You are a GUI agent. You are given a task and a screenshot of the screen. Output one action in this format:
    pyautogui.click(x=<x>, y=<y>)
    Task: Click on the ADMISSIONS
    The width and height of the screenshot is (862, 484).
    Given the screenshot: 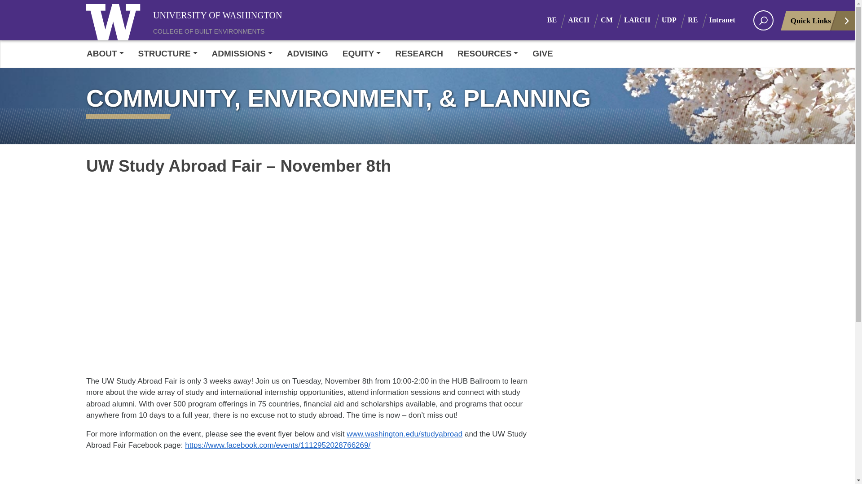 What is the action you would take?
    pyautogui.click(x=242, y=54)
    